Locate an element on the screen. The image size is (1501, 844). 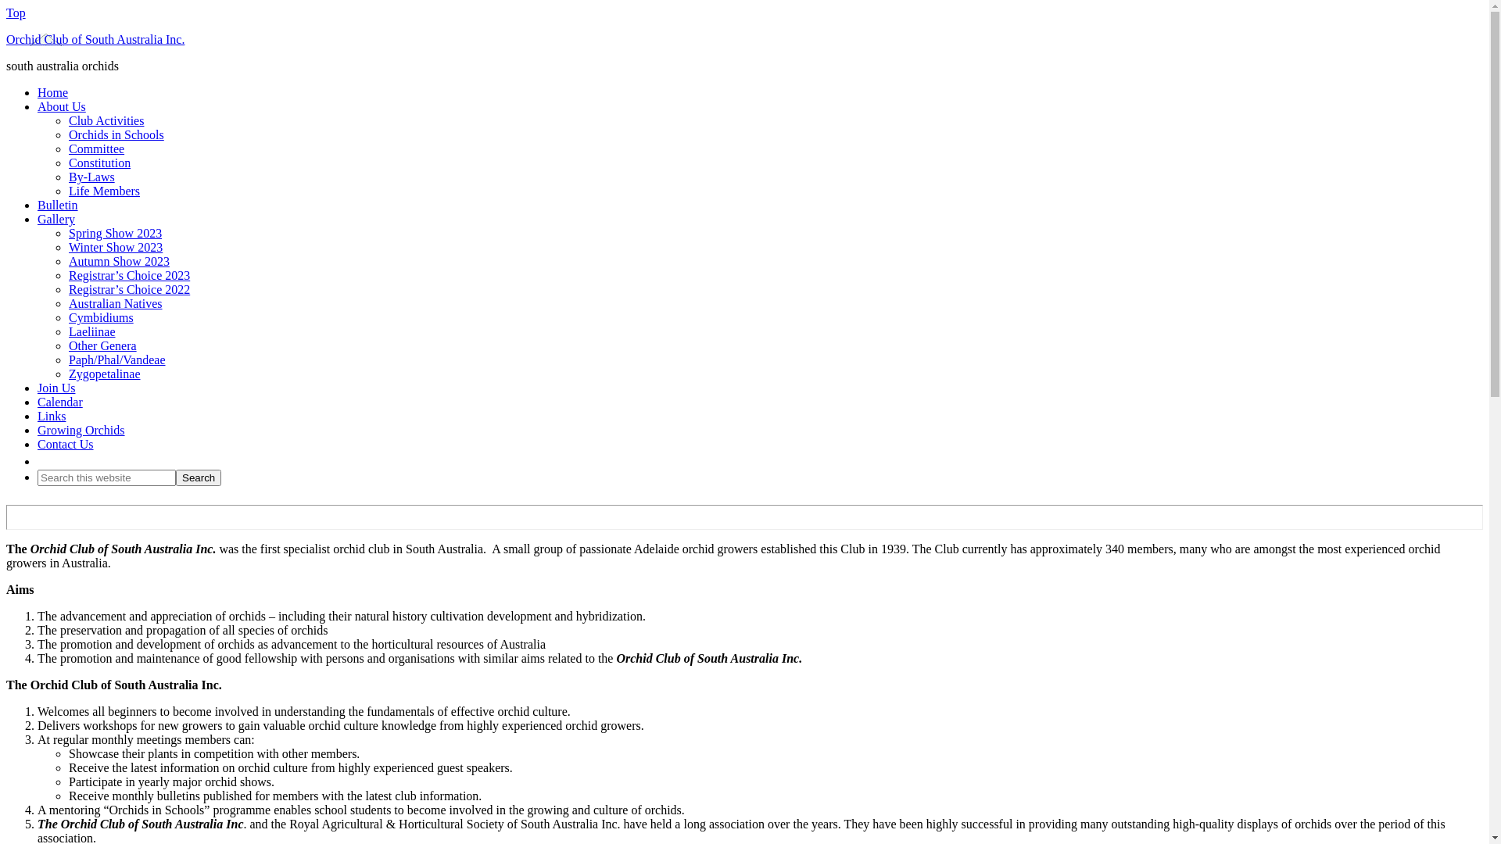
Australian Natives is located at coordinates (116, 303).